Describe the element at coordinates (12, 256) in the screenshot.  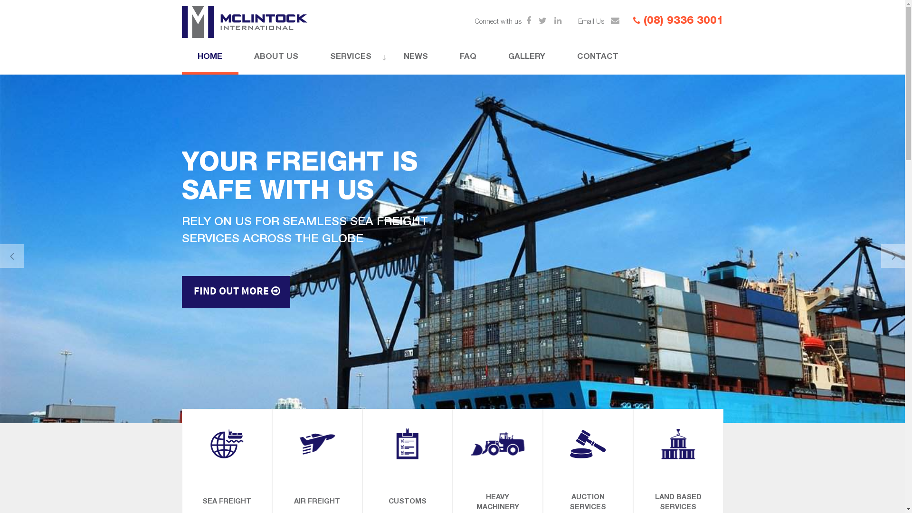
I see `Previous` at that location.